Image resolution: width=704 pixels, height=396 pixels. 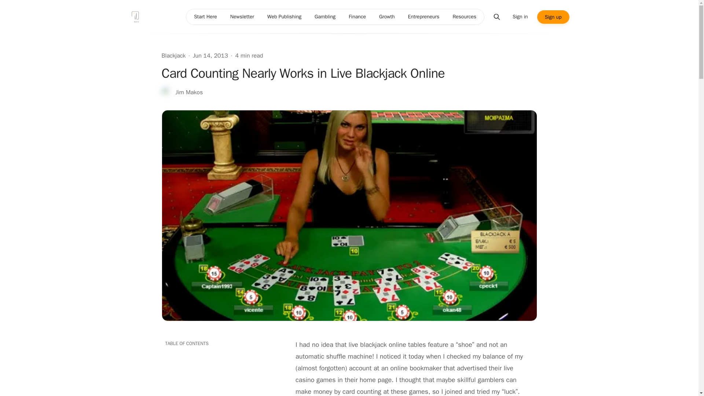 What do you see at coordinates (424, 17) in the screenshot?
I see `Entrepreneurs` at bounding box center [424, 17].